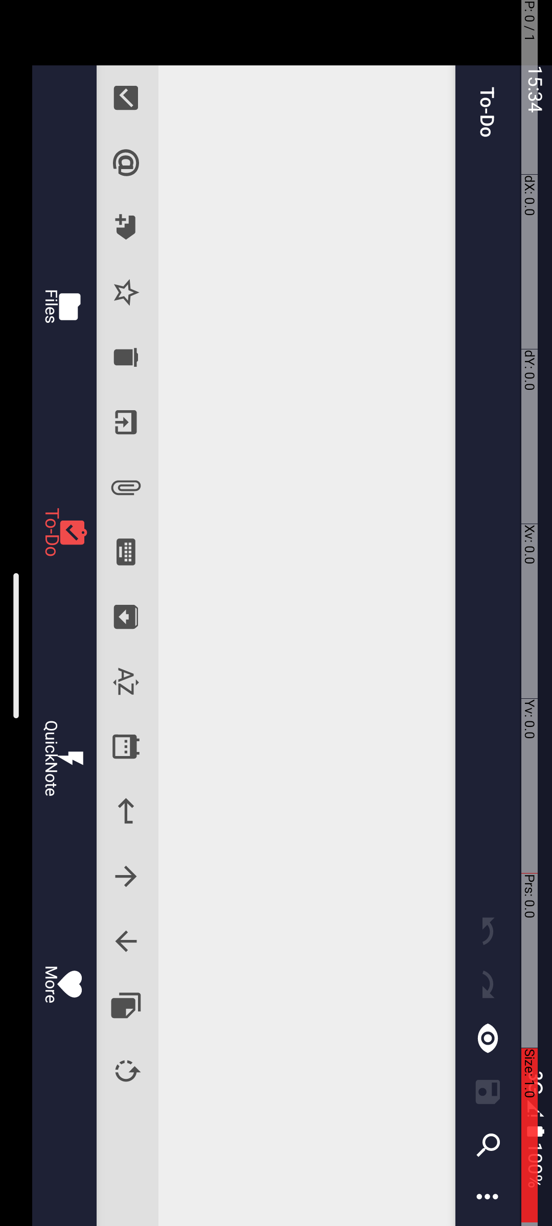 Image resolution: width=552 pixels, height=1226 pixels. What do you see at coordinates (617, 426) in the screenshot?
I see `Archive completed tasks` at bounding box center [617, 426].